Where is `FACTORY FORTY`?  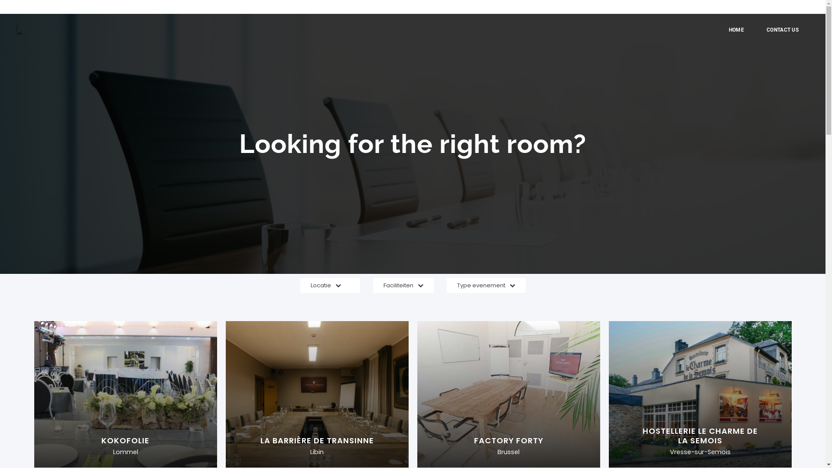
FACTORY FORTY is located at coordinates (508, 441).